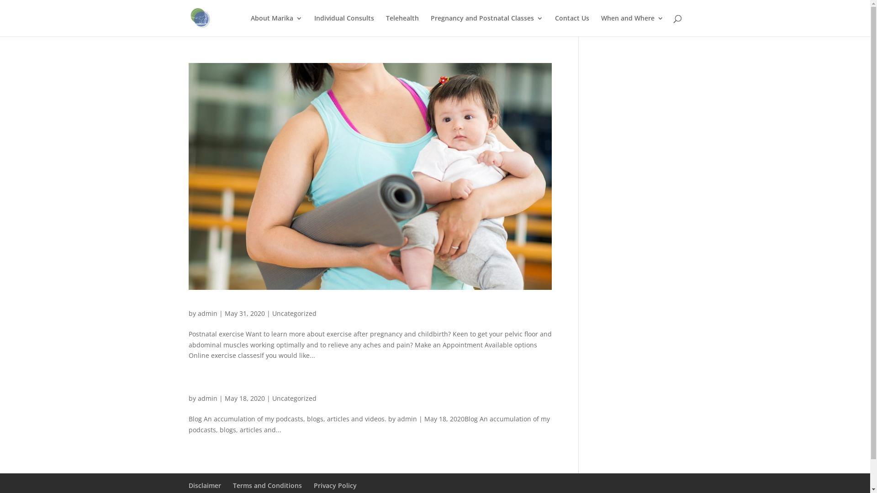 This screenshot has width=877, height=493. Describe the element at coordinates (335, 486) in the screenshot. I see `Privacy Policy` at that location.